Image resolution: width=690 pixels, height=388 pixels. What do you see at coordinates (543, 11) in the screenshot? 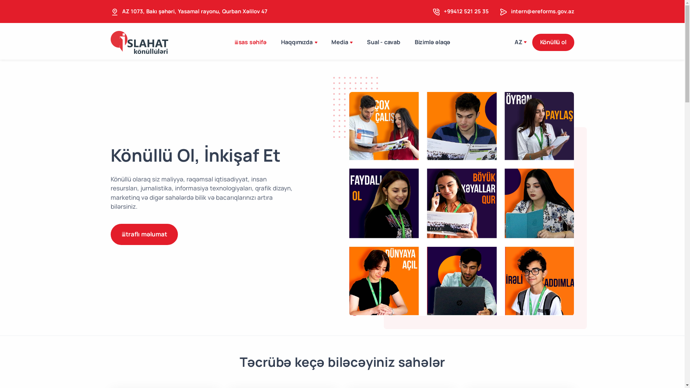
I see `intern@ereforms.gov.az` at bounding box center [543, 11].